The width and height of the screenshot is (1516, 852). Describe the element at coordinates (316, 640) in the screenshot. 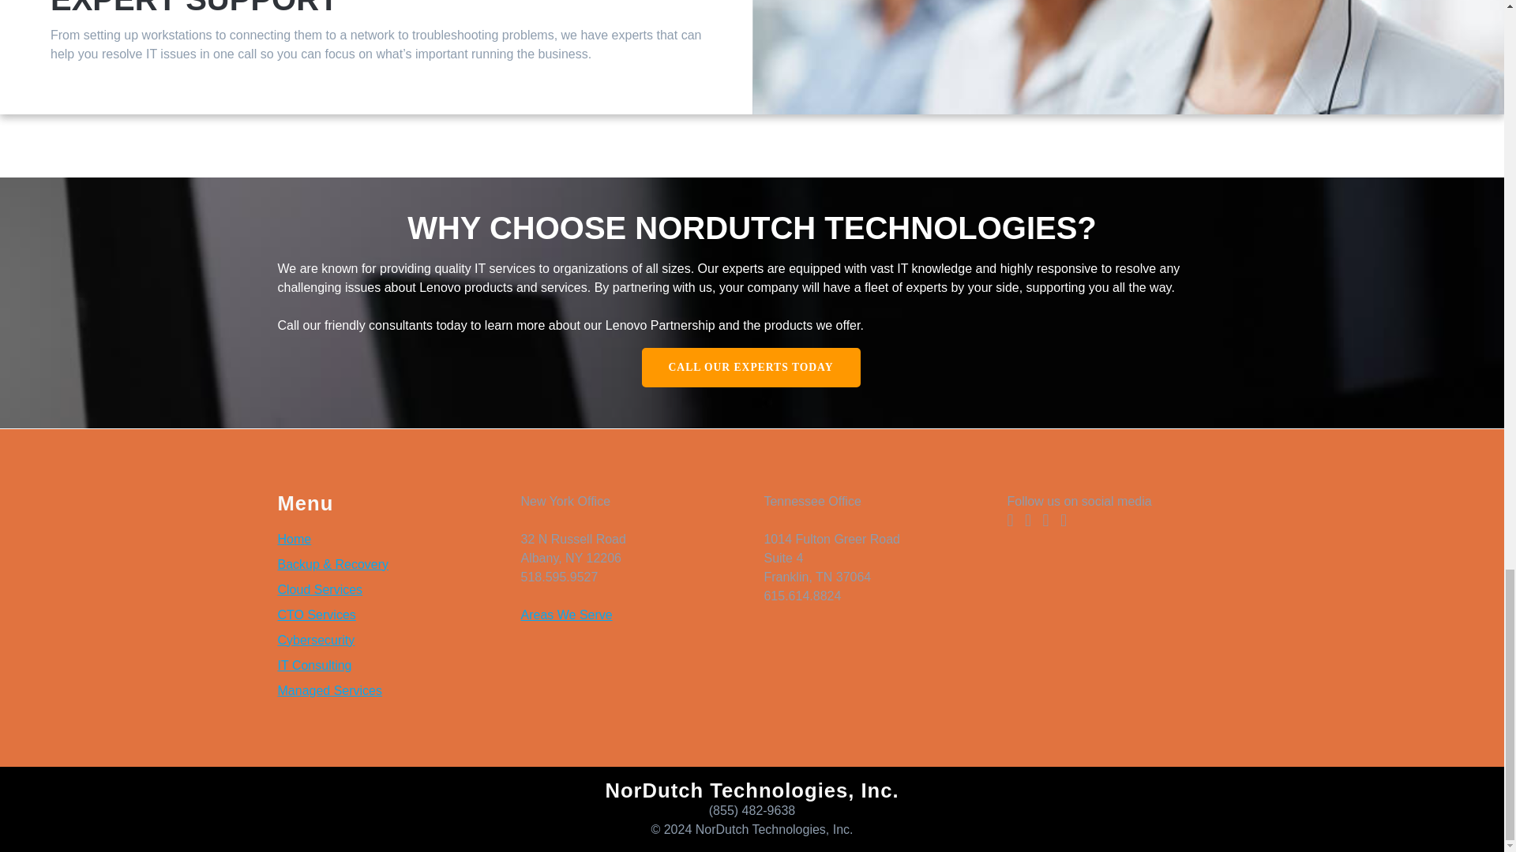

I see `Cybersecurity` at that location.